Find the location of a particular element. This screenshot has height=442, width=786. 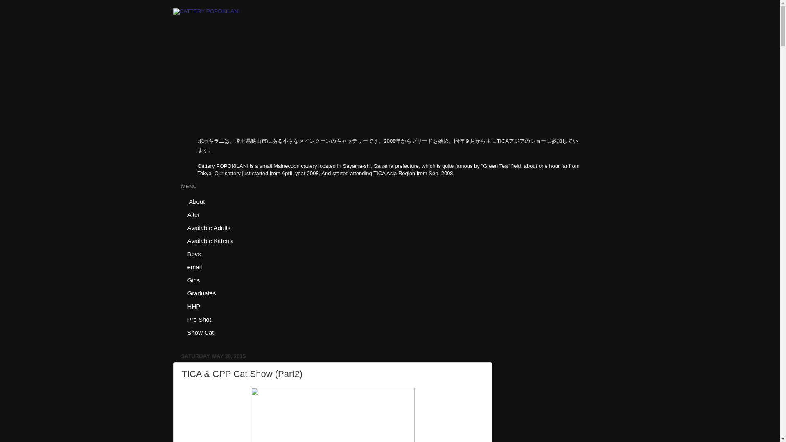

Available Adults is located at coordinates (209, 228).